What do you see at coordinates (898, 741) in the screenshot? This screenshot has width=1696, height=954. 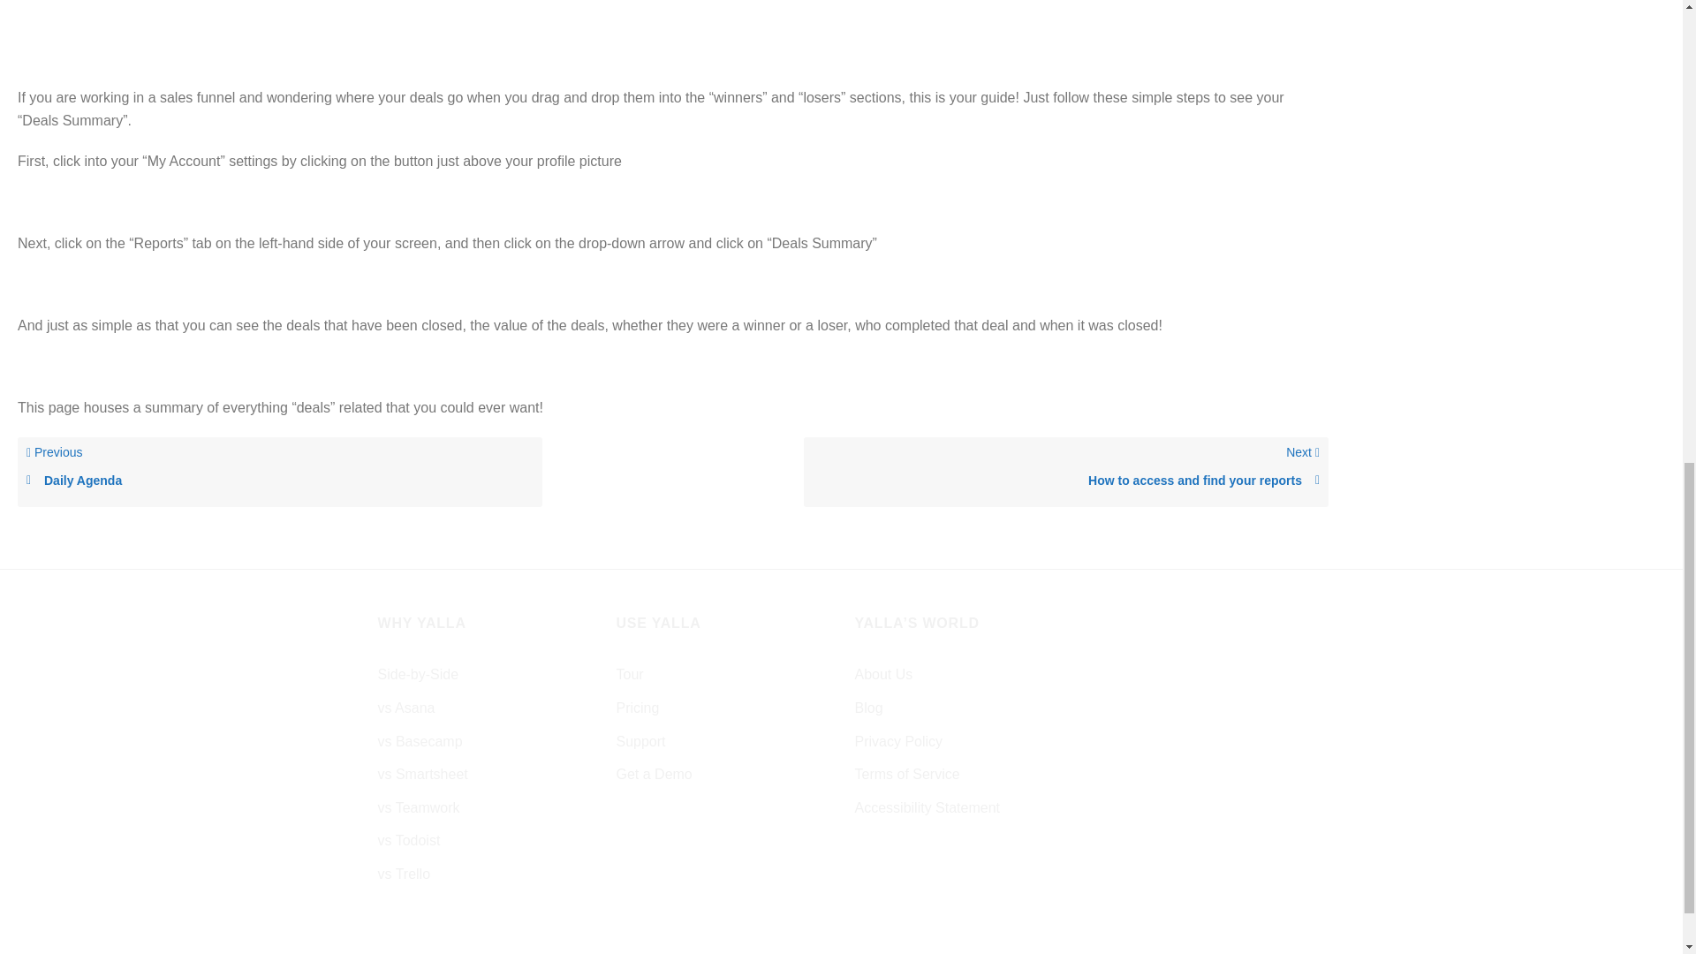 I see `Privacy Policy` at bounding box center [898, 741].